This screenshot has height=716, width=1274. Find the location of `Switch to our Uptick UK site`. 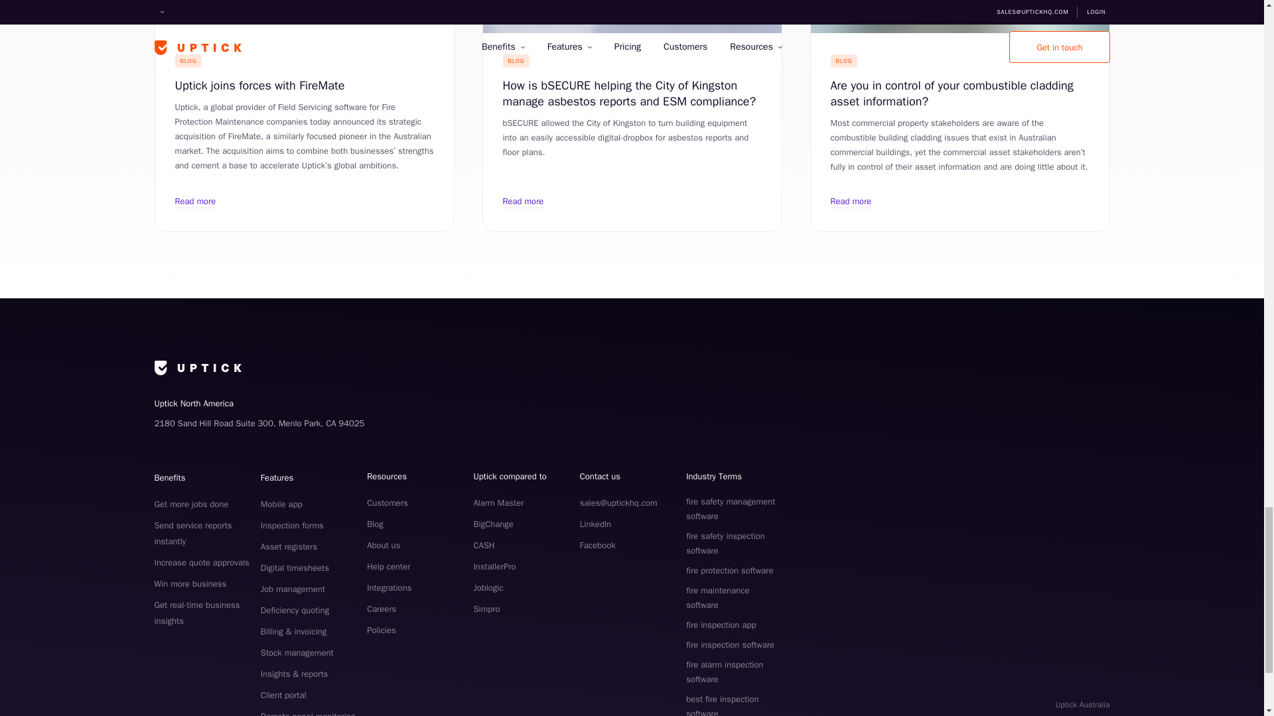

Switch to our Uptick UK site is located at coordinates (1083, 715).